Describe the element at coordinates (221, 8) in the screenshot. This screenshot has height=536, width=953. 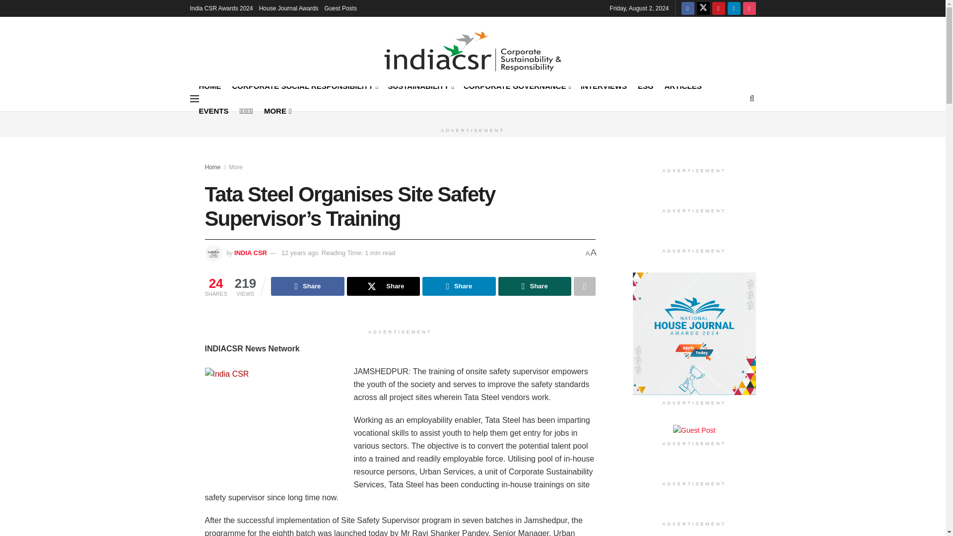
I see `India CSR Awards 2024` at that location.